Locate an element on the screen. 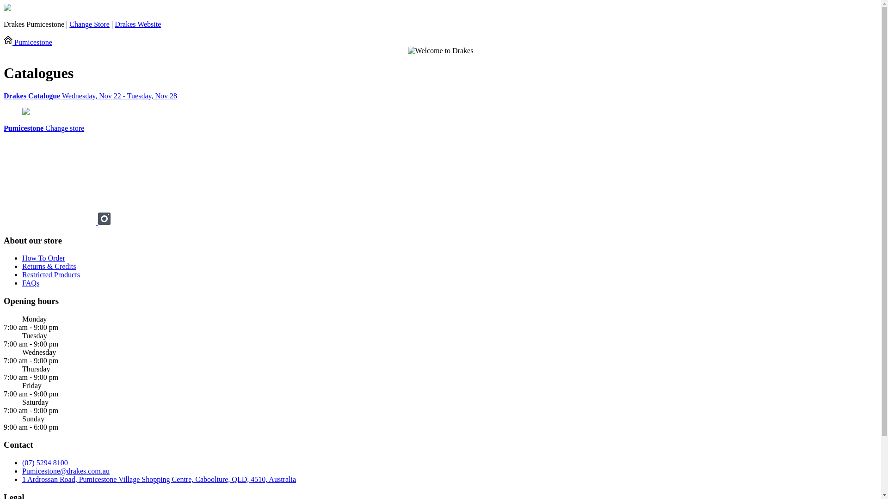  Drakes Website is located at coordinates (138, 24).